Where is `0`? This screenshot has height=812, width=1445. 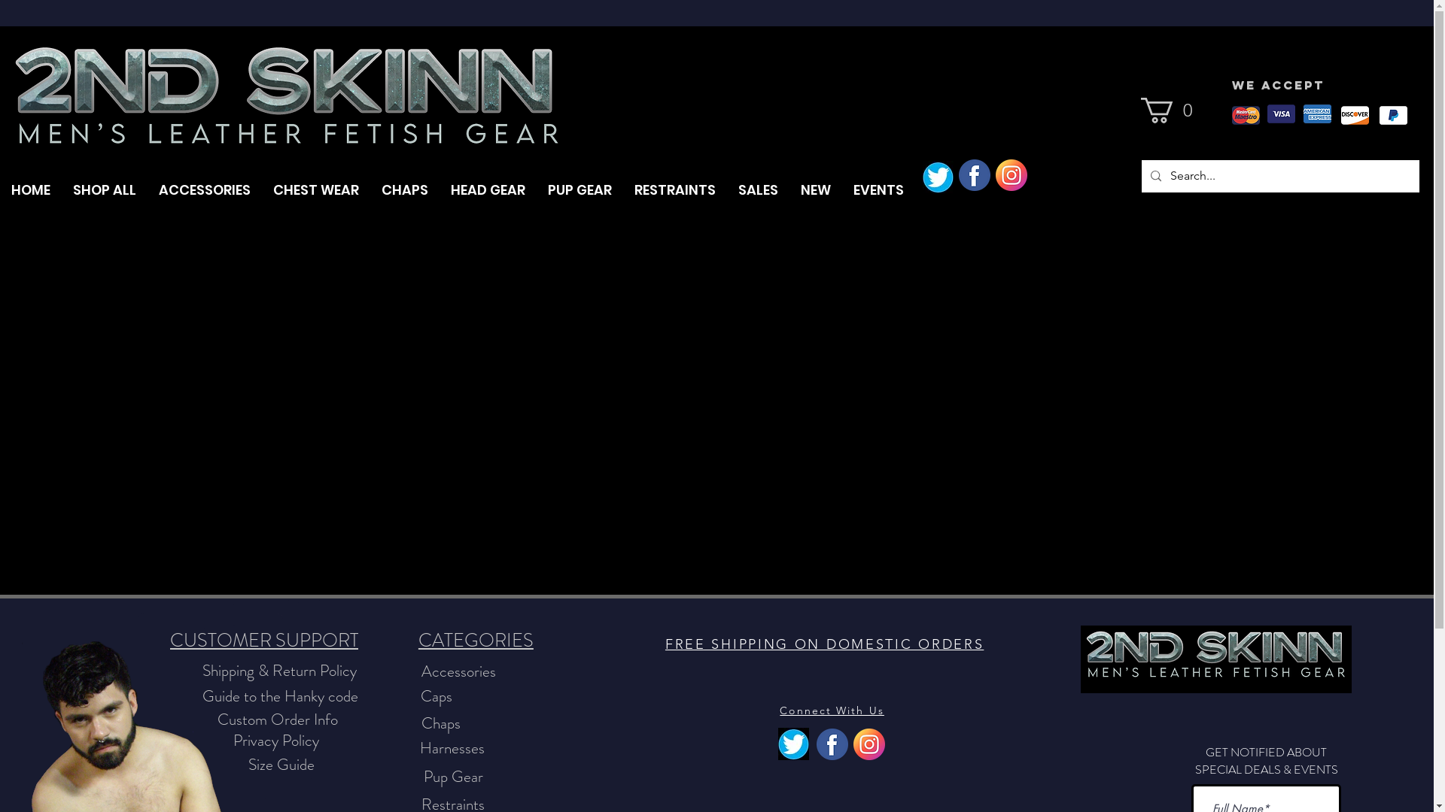
0 is located at coordinates (1173, 111).